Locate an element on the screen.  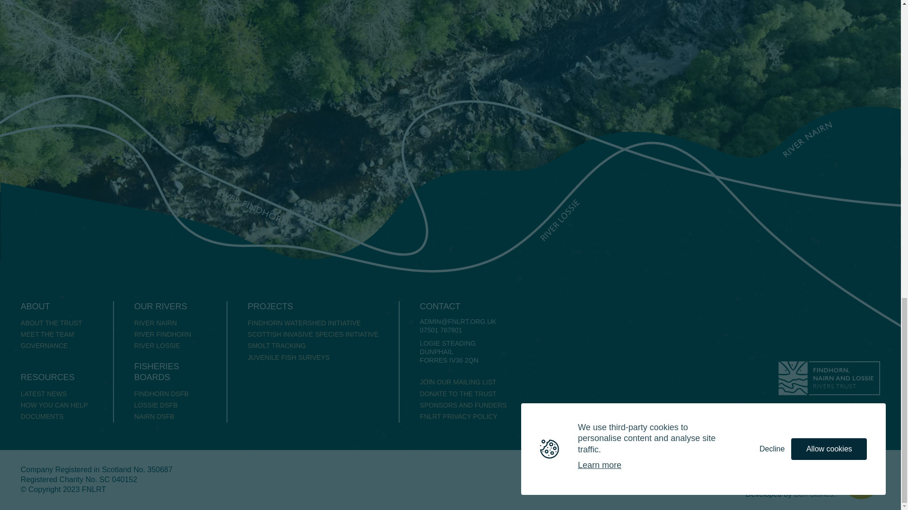
FINDHORN WATERSHED INITIATIVE is located at coordinates (304, 323).